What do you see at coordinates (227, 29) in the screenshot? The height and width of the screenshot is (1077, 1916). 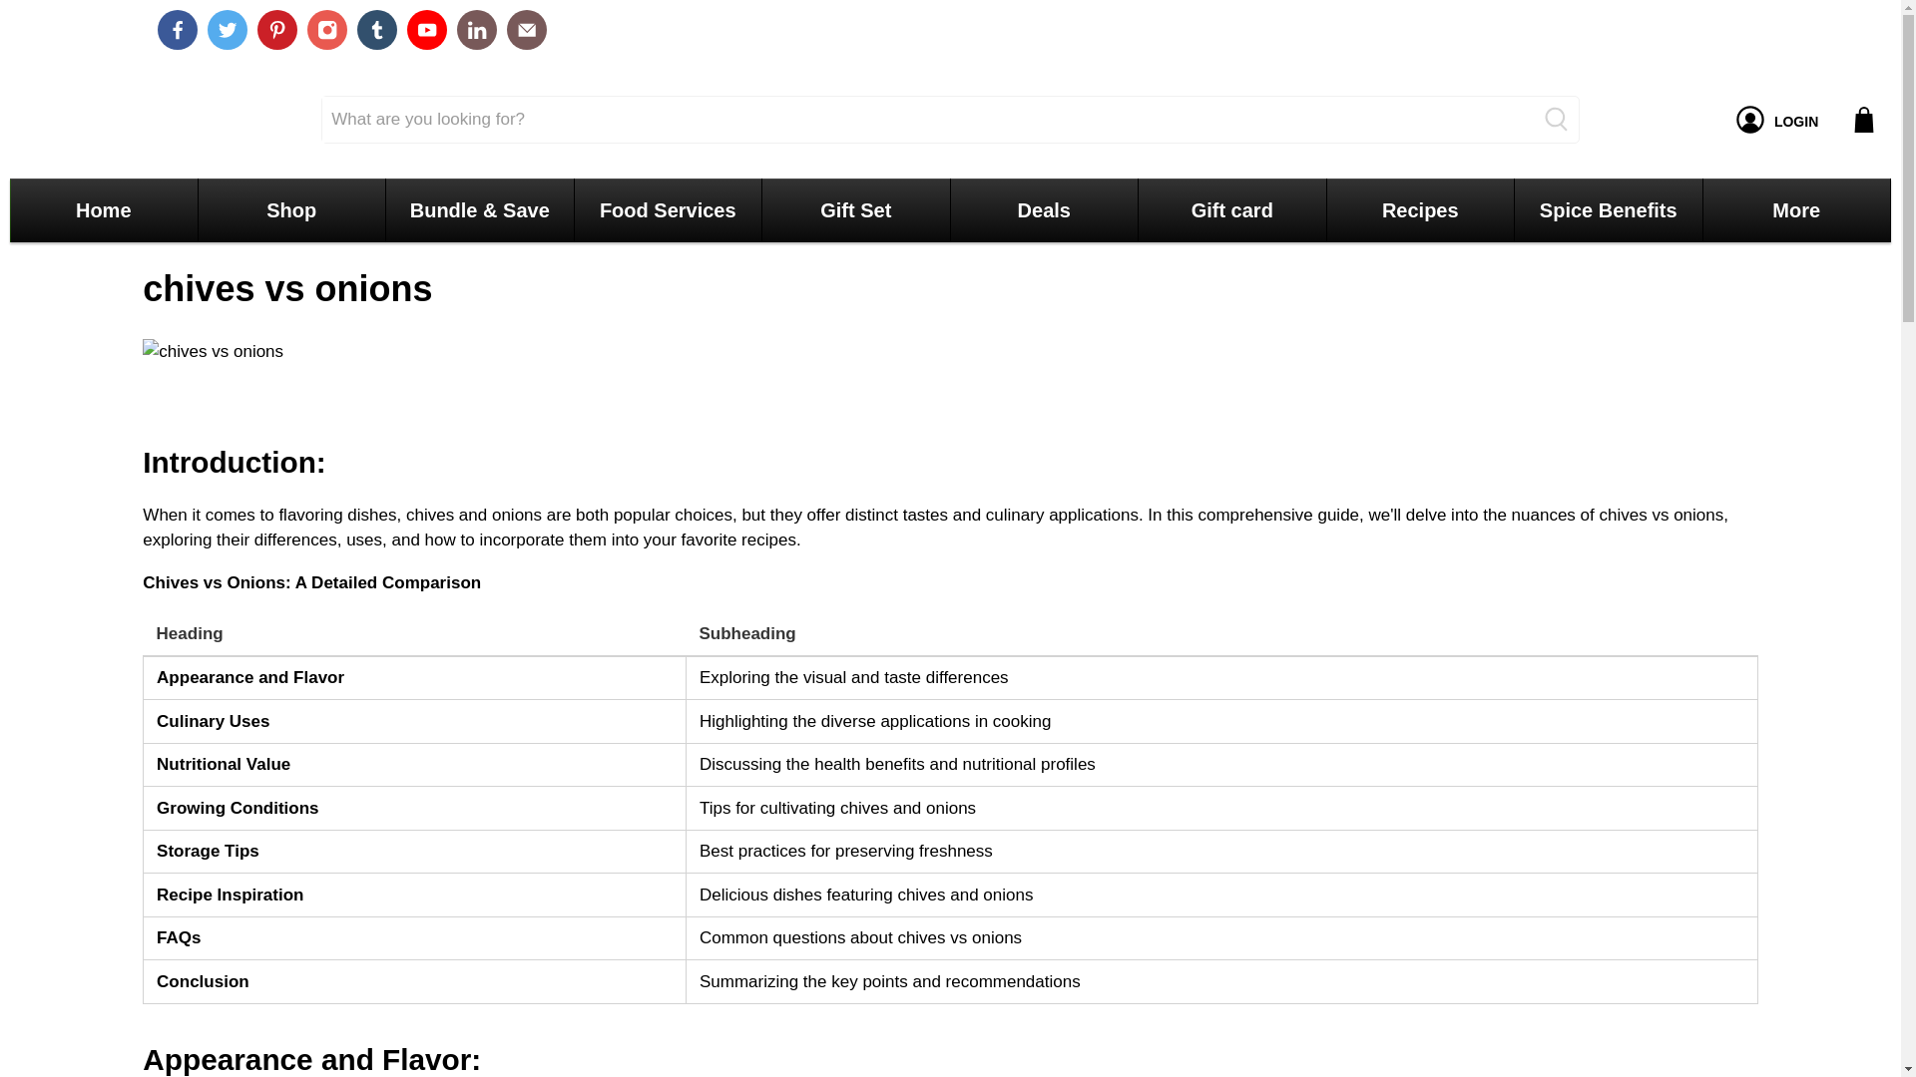 I see `iSpice You on Twitter` at bounding box center [227, 29].